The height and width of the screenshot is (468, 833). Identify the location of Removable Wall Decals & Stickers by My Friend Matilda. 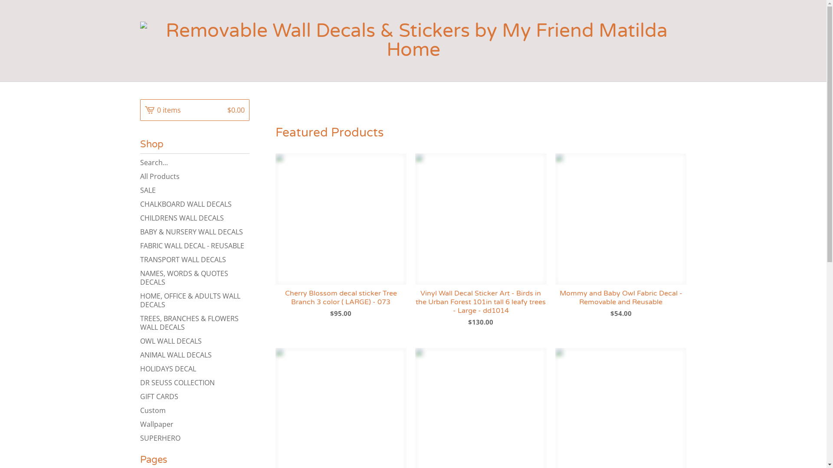
(413, 41).